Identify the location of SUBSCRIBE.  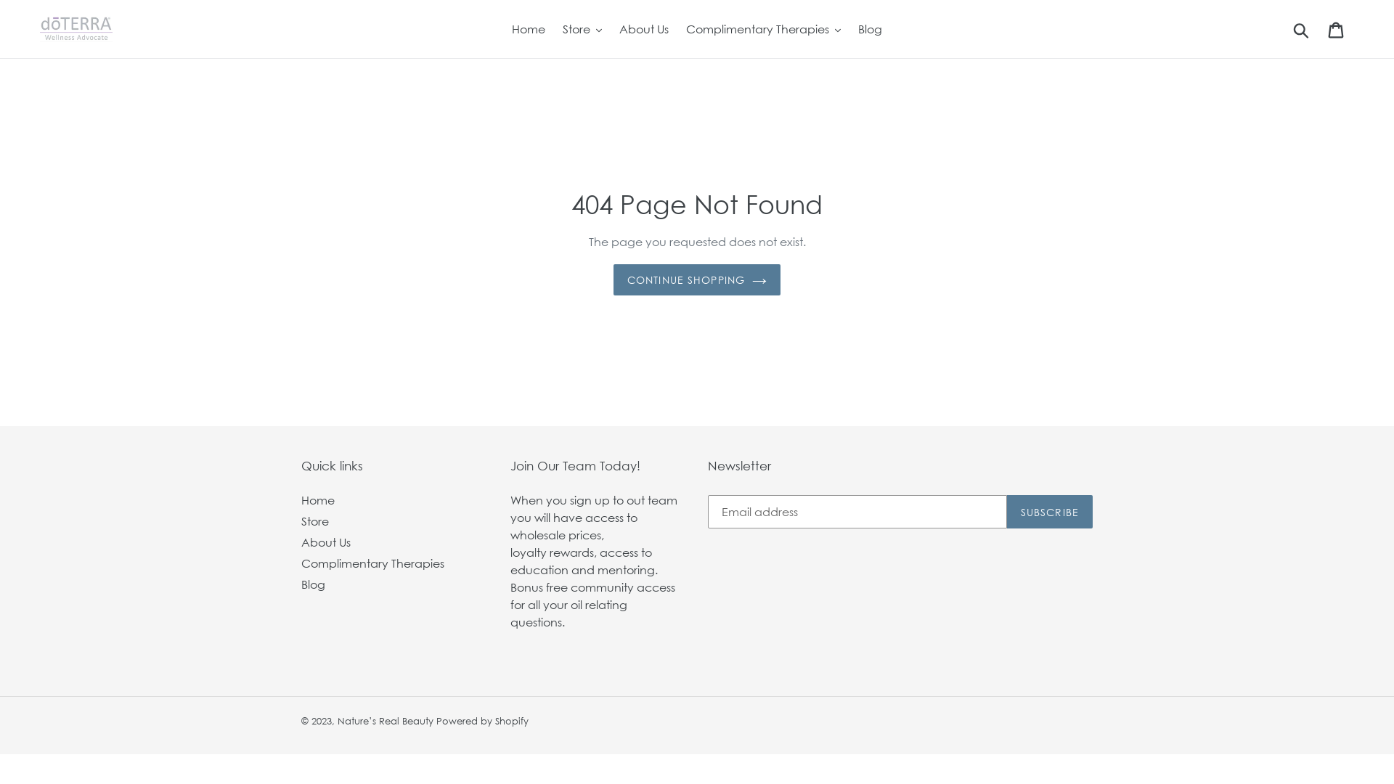
(1050, 512).